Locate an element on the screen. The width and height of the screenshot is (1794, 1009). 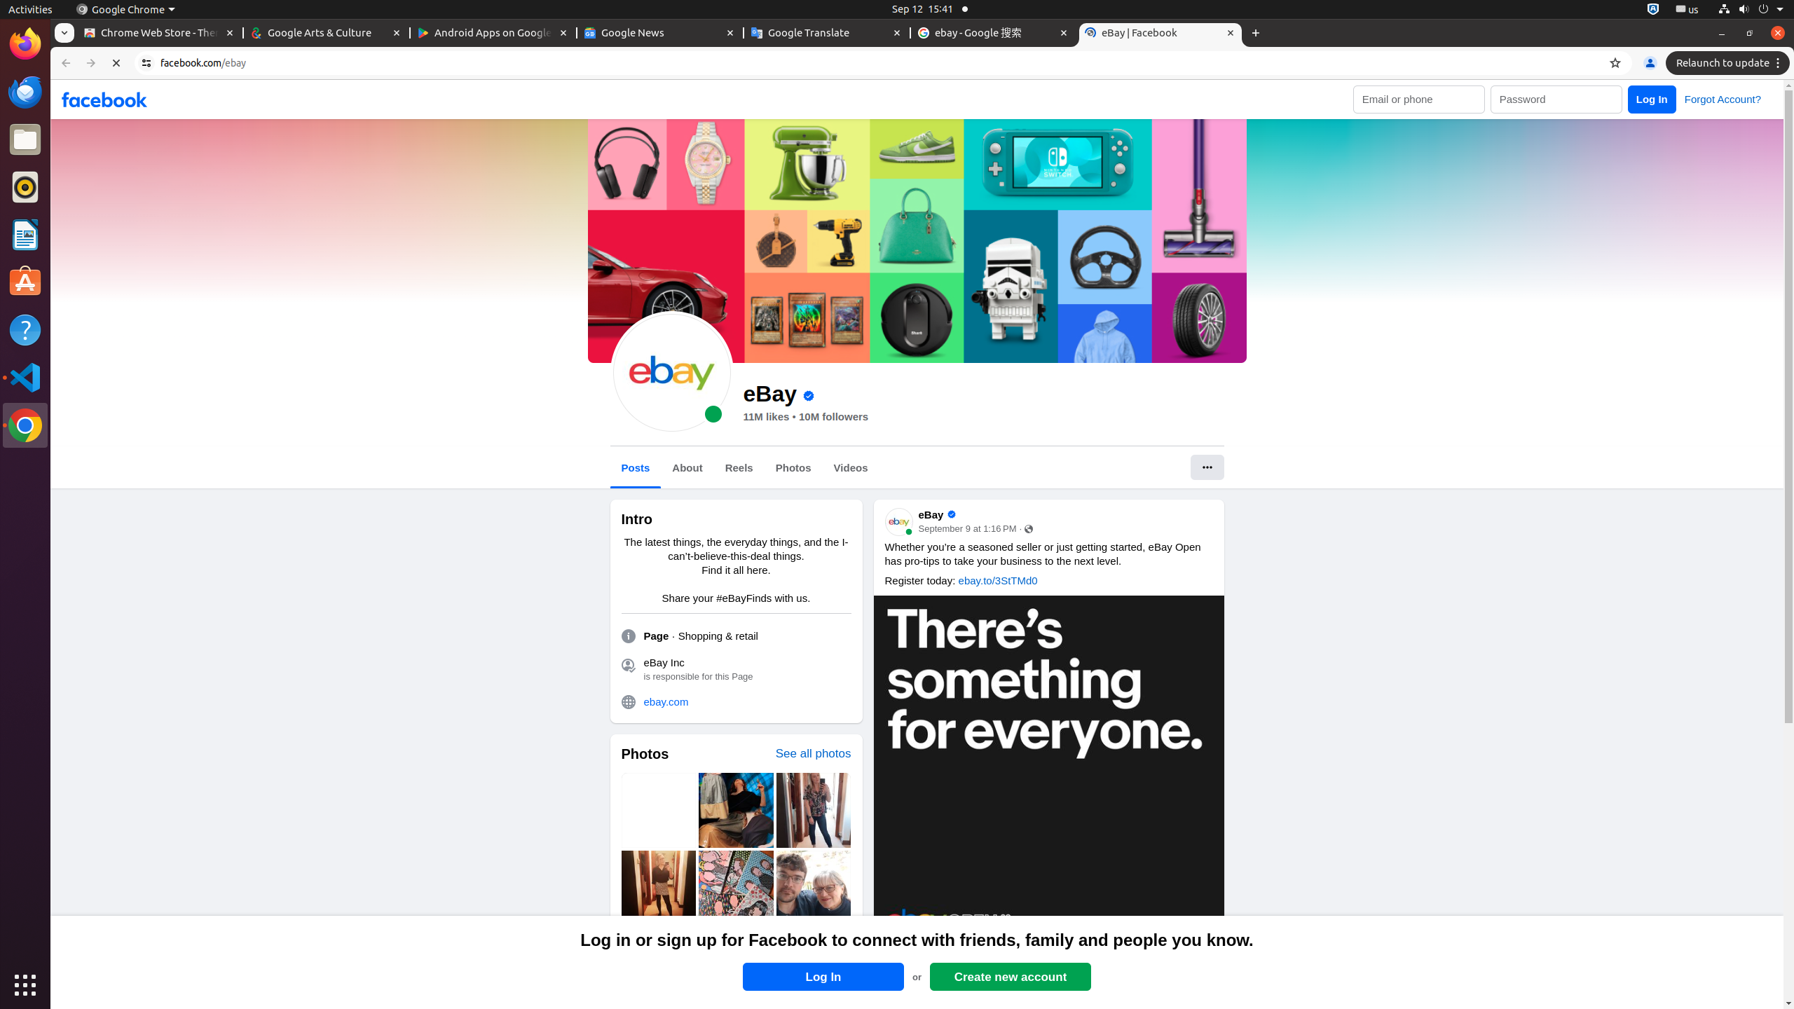
Thunderbird Mail is located at coordinates (25, 92).